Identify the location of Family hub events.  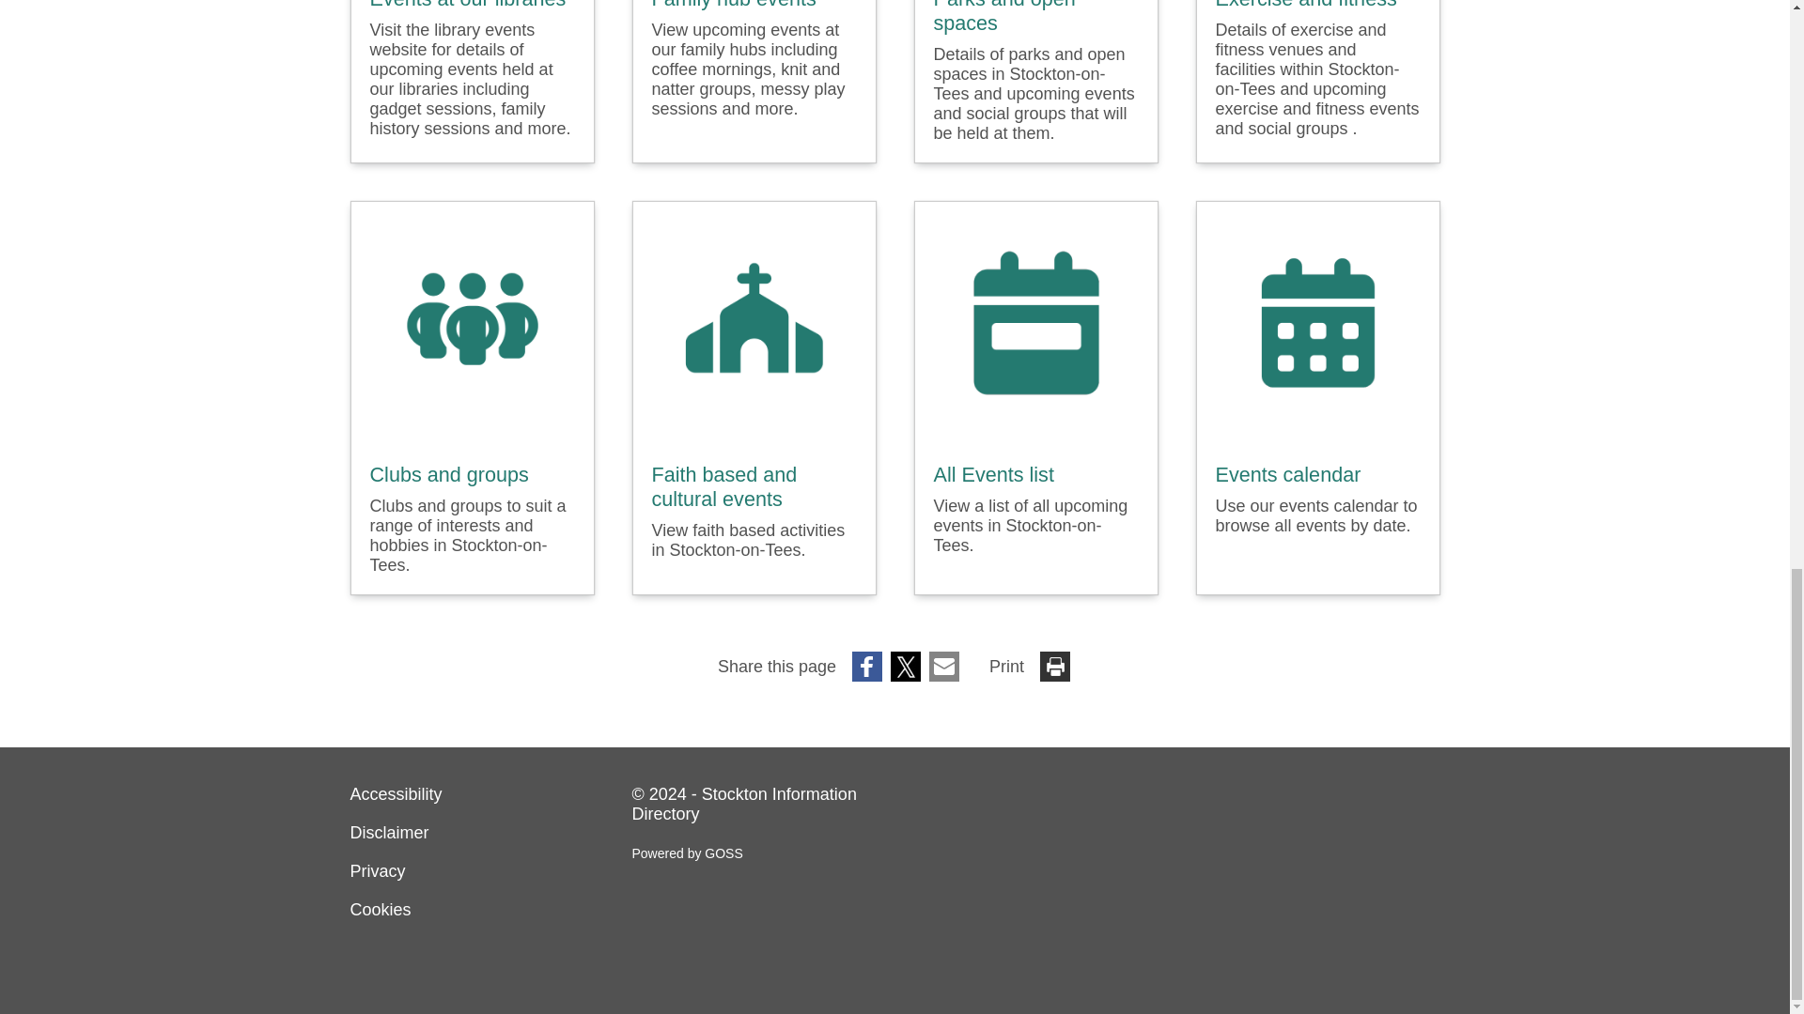
(734, 5).